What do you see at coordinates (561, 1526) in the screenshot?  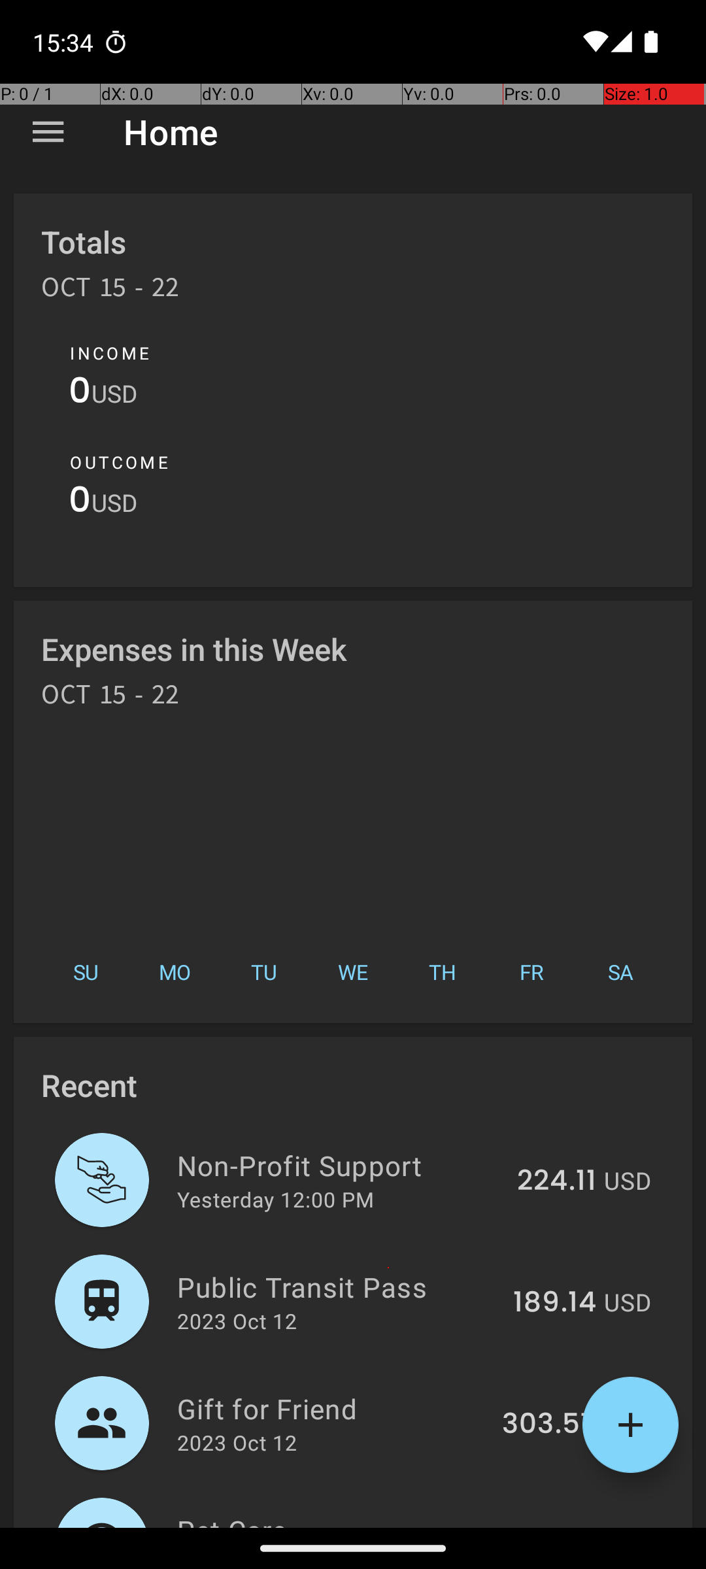 I see `38.14` at bounding box center [561, 1526].